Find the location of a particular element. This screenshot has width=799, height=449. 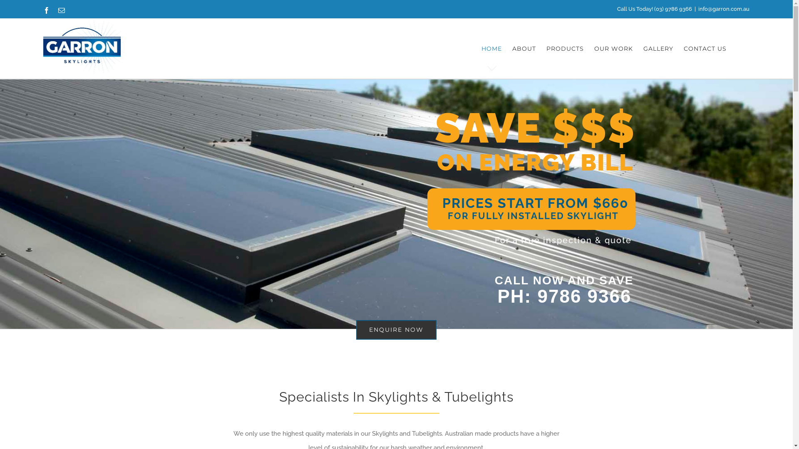

Email is located at coordinates (62, 10).